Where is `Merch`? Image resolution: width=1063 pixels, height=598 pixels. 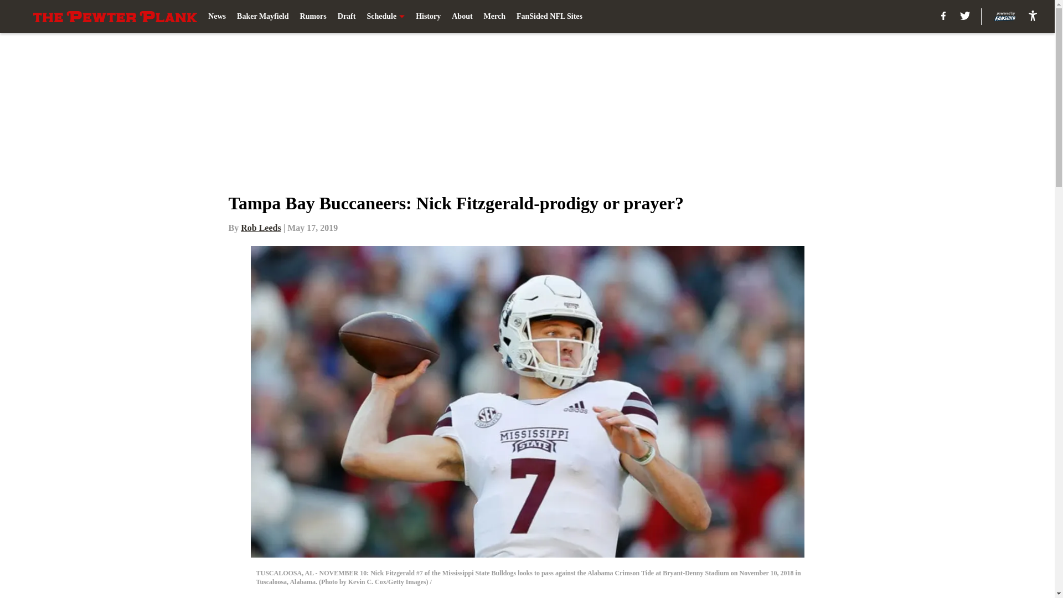
Merch is located at coordinates (494, 17).